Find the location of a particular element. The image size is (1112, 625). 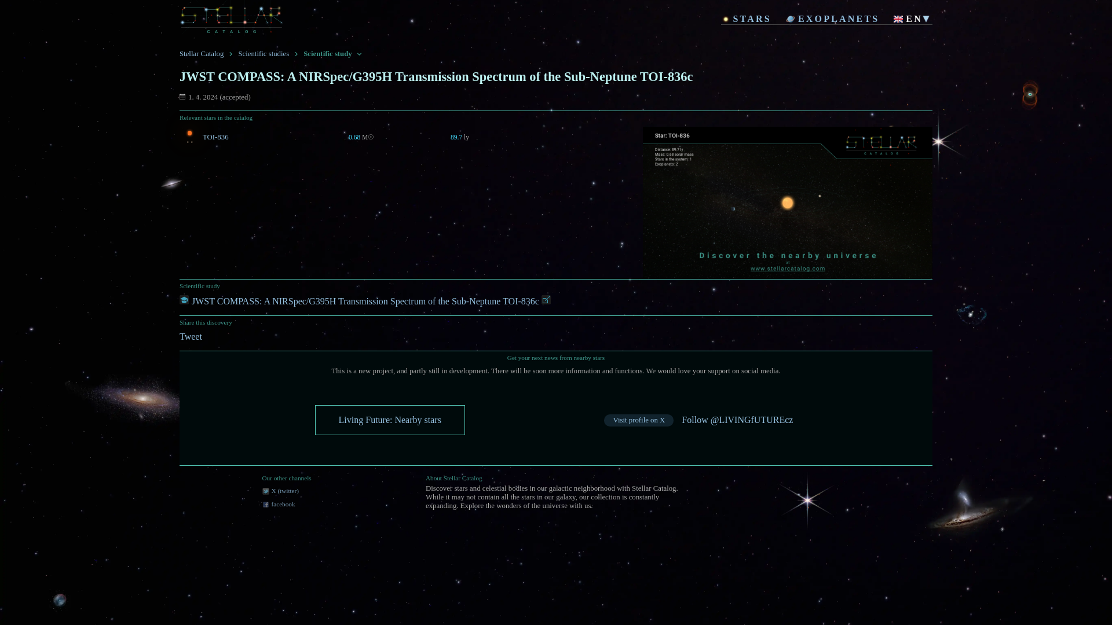

facebook is located at coordinates (305, 504).